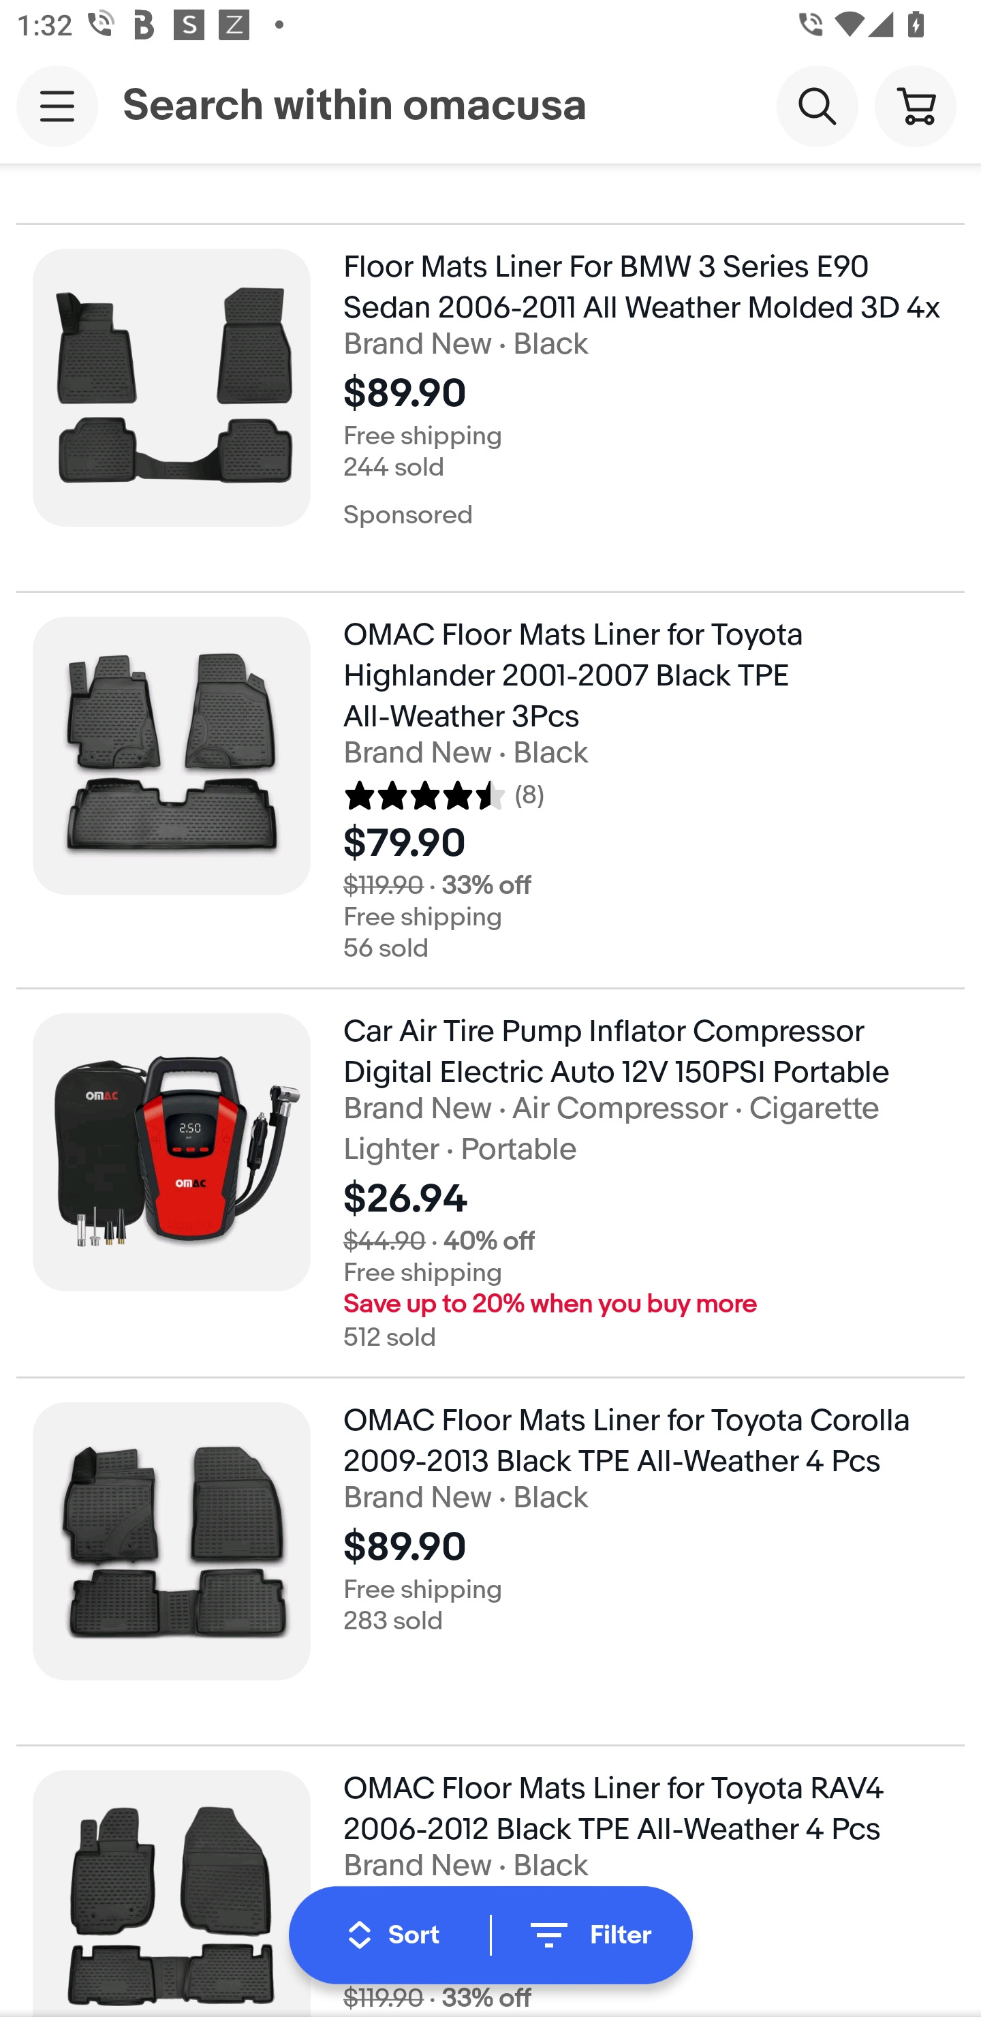 This screenshot has height=2017, width=981. I want to click on Search, so click(817, 105).